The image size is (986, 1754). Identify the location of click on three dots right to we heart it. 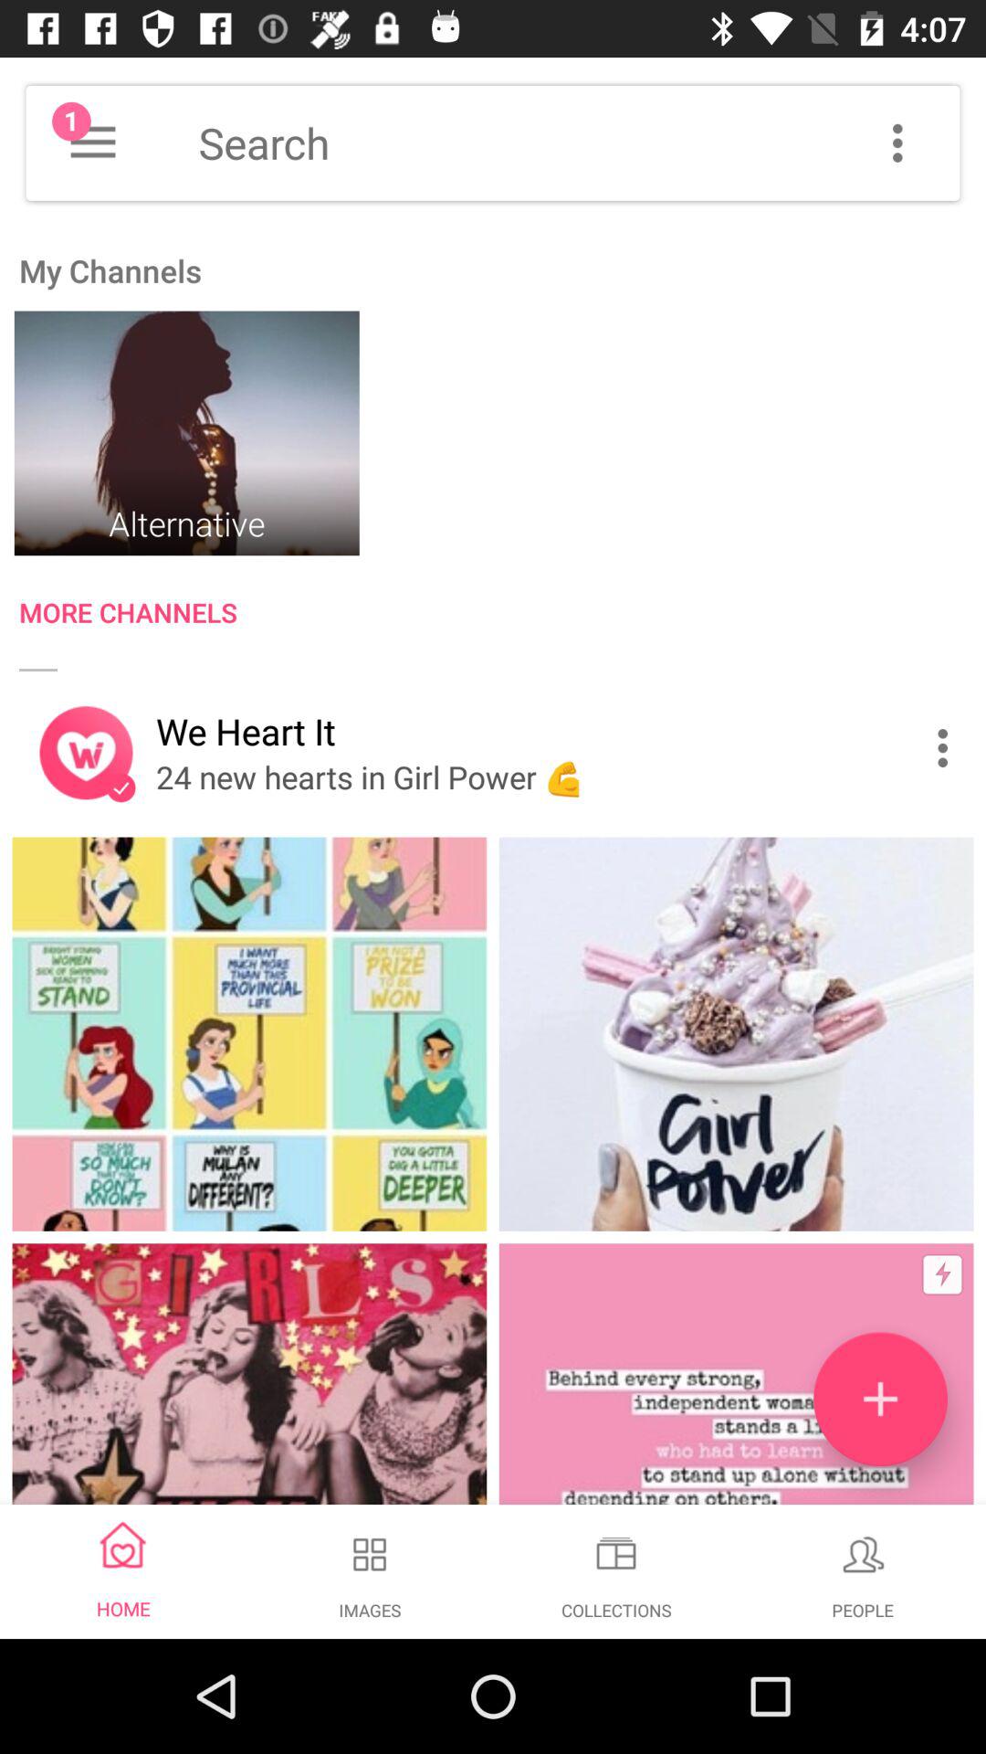
(948, 747).